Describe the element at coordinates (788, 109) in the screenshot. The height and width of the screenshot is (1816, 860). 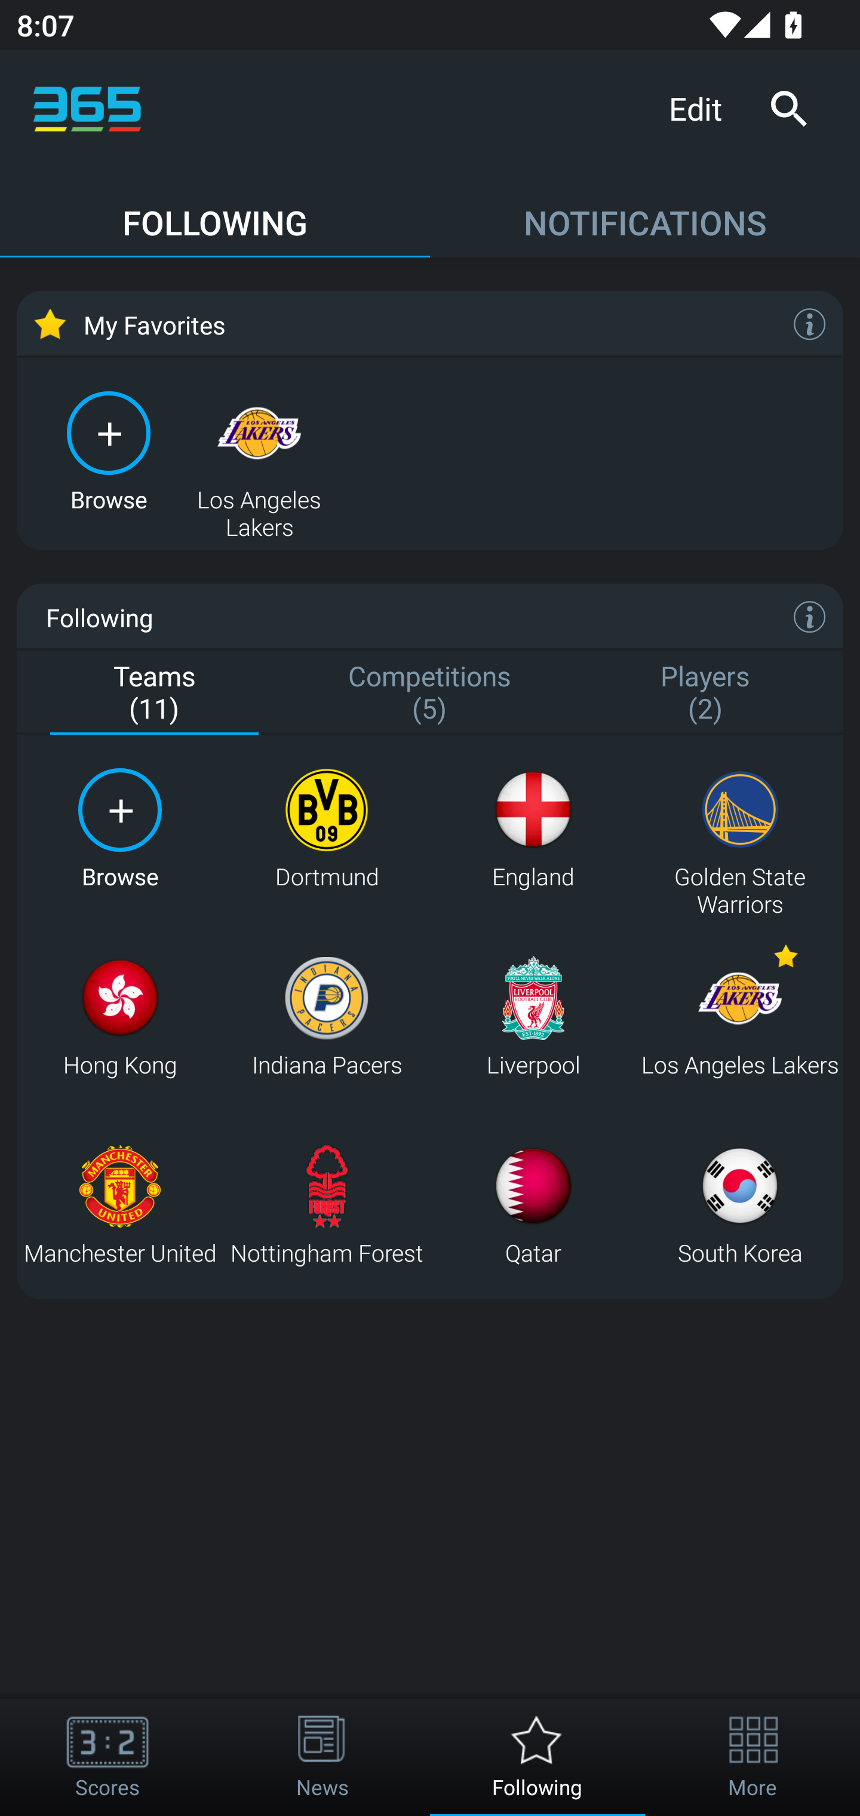
I see `Search` at that location.